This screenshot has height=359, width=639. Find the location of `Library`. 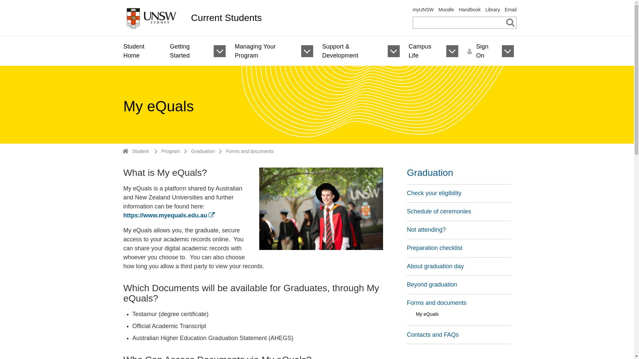

Library is located at coordinates (492, 9).